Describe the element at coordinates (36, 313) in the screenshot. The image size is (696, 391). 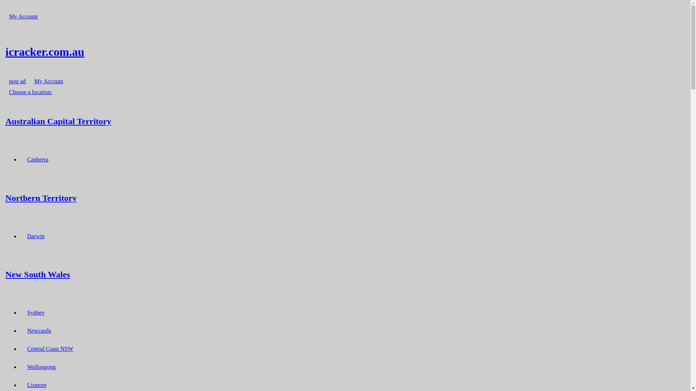
I see `Sydney` at that location.